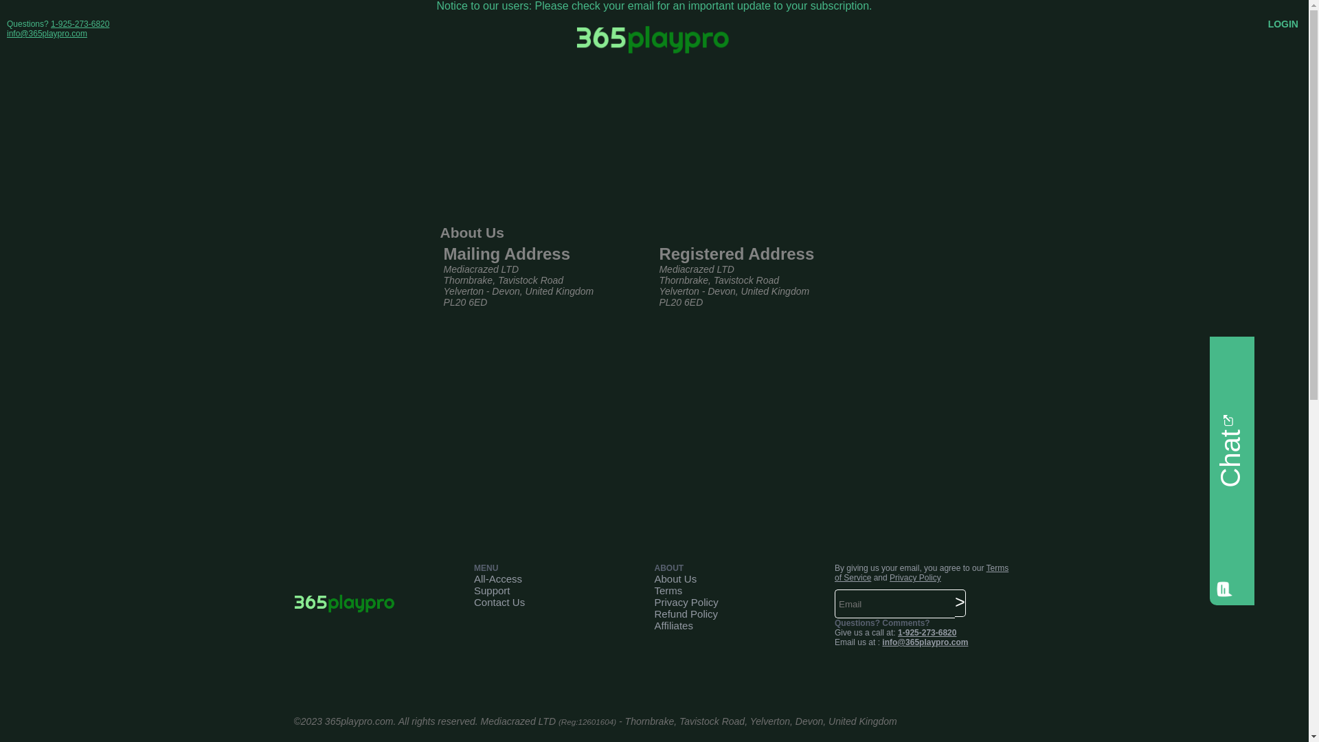 The width and height of the screenshot is (1319, 742). Describe the element at coordinates (498, 578) in the screenshot. I see `All-Access` at that location.